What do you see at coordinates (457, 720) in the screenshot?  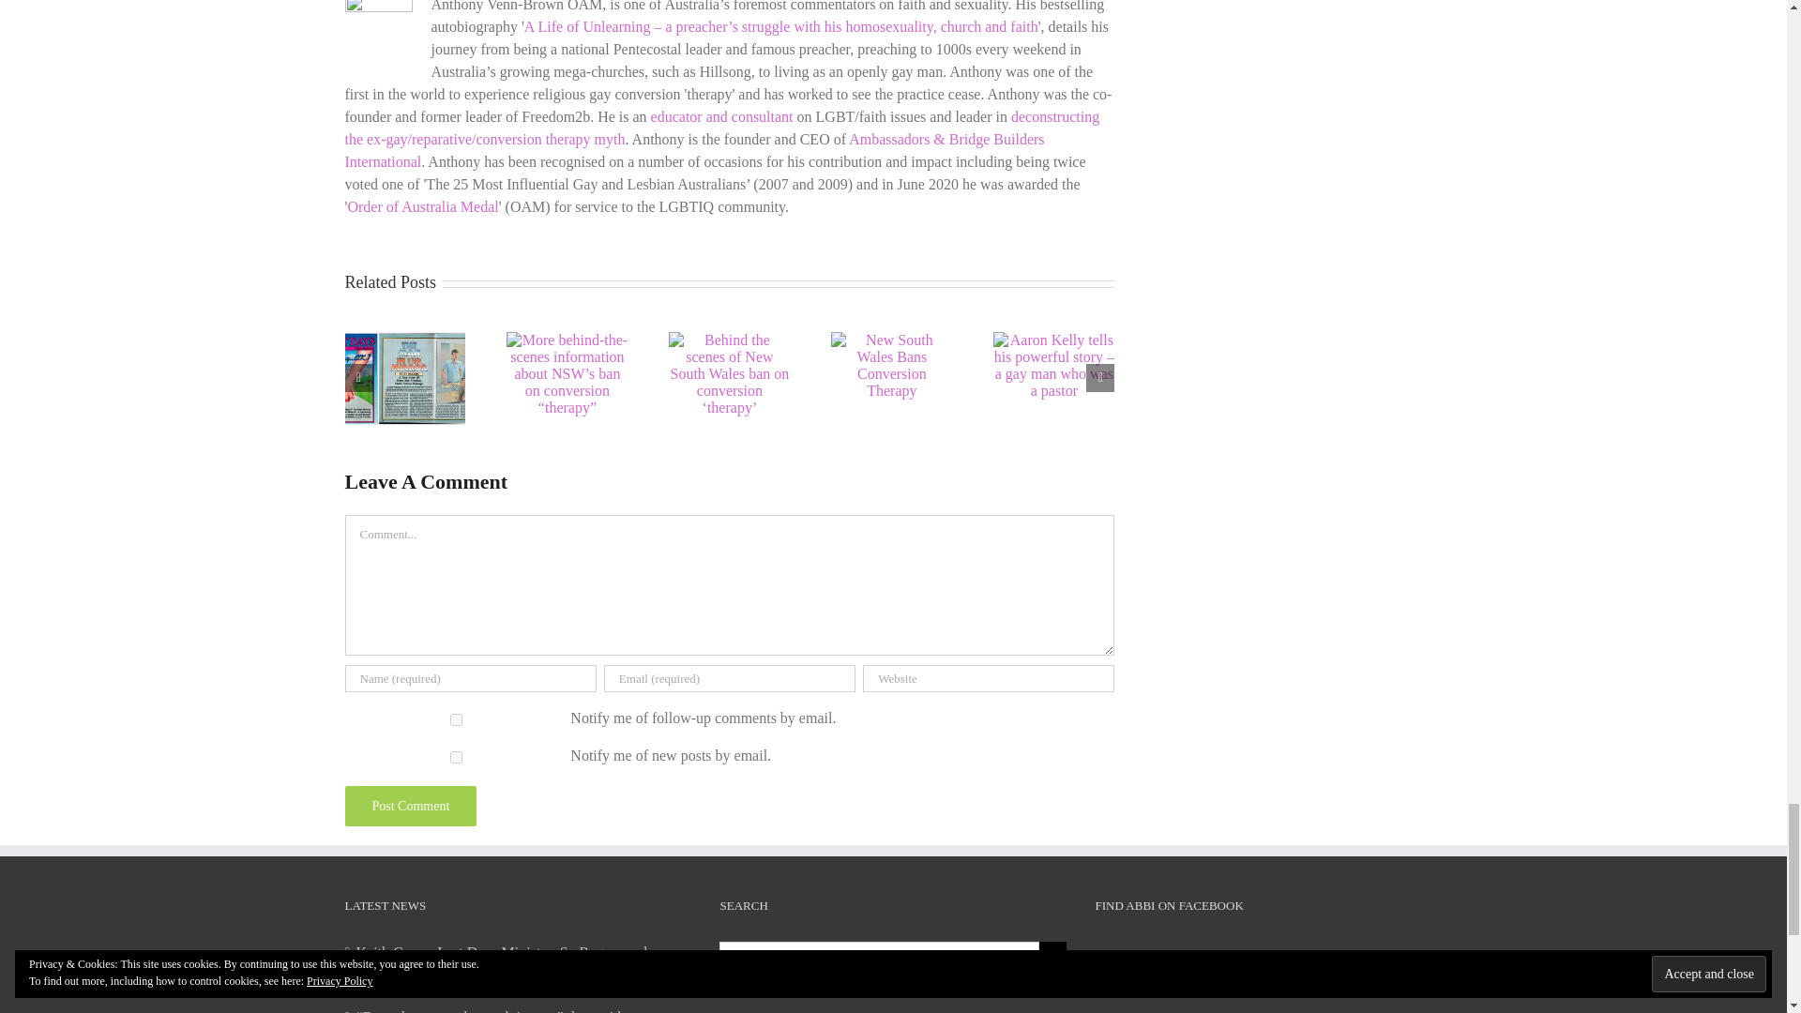 I see `subscribe` at bounding box center [457, 720].